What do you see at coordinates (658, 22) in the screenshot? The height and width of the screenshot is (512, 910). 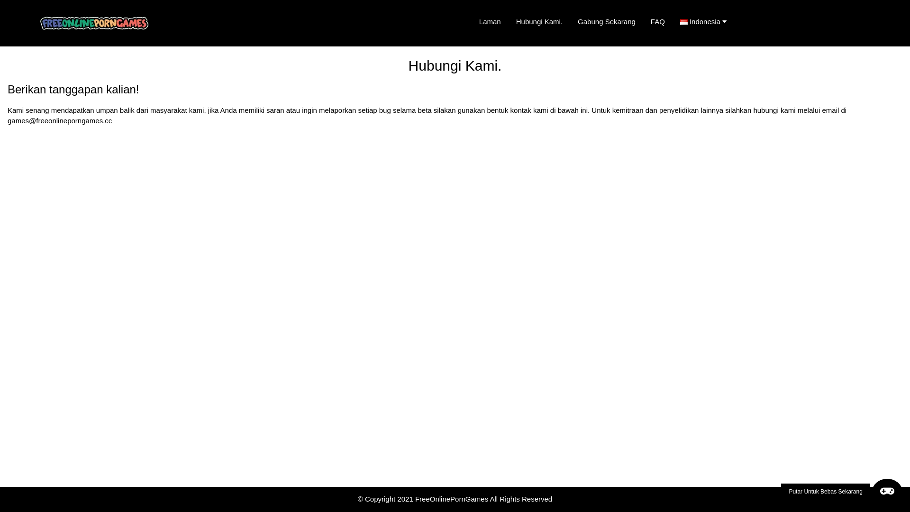 I see `FAQ` at bounding box center [658, 22].